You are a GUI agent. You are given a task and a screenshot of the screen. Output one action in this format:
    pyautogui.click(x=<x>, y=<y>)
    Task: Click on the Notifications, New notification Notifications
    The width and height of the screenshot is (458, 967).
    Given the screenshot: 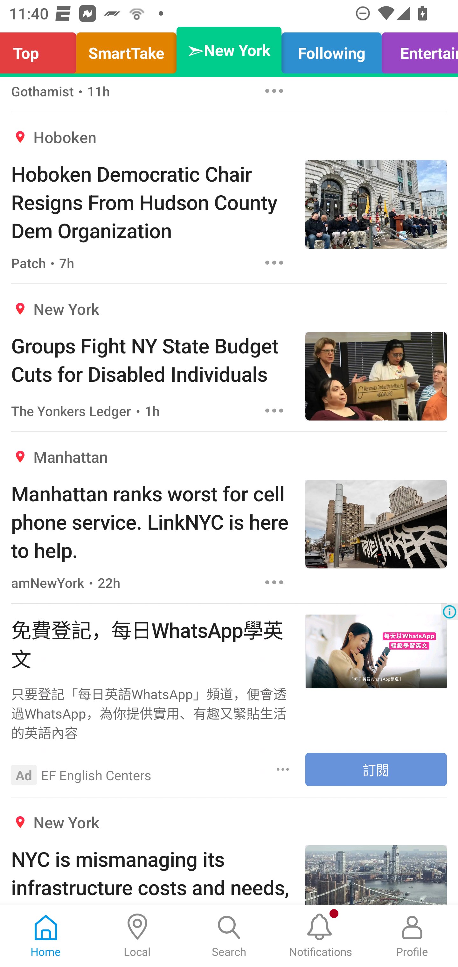 What is the action you would take?
    pyautogui.click(x=321, y=936)
    